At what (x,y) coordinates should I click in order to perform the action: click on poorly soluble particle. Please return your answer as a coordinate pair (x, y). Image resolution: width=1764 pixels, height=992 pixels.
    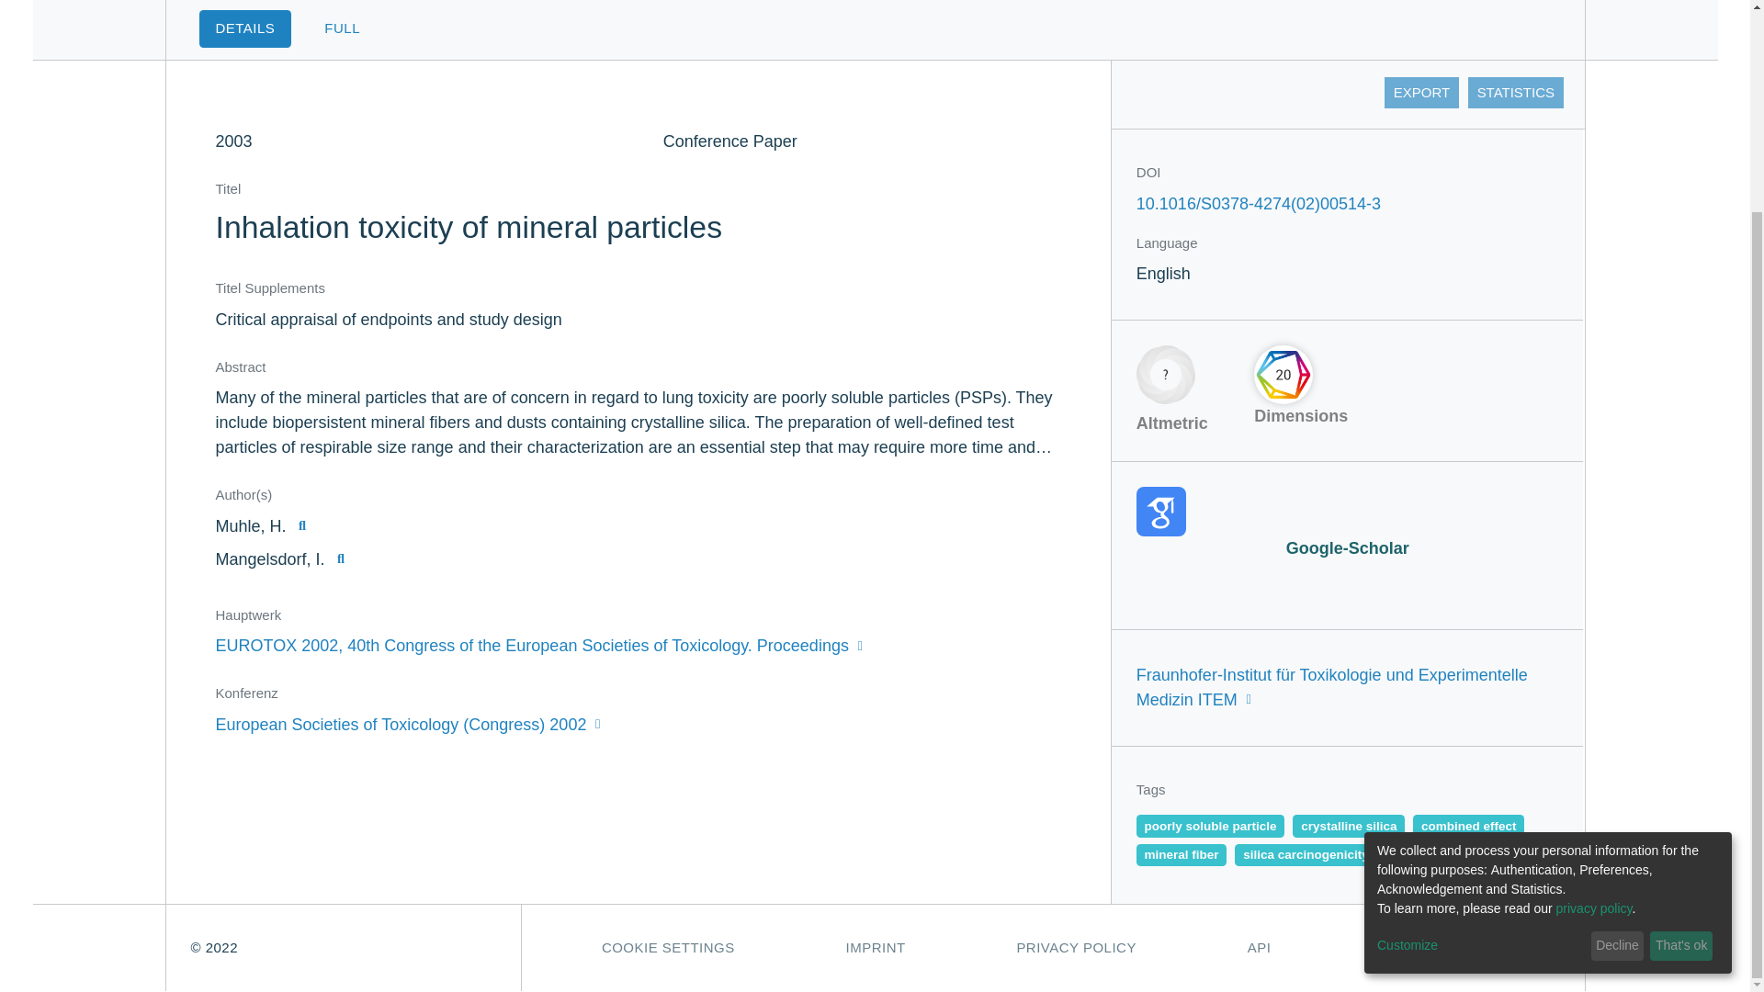
    Looking at the image, I should click on (1211, 825).